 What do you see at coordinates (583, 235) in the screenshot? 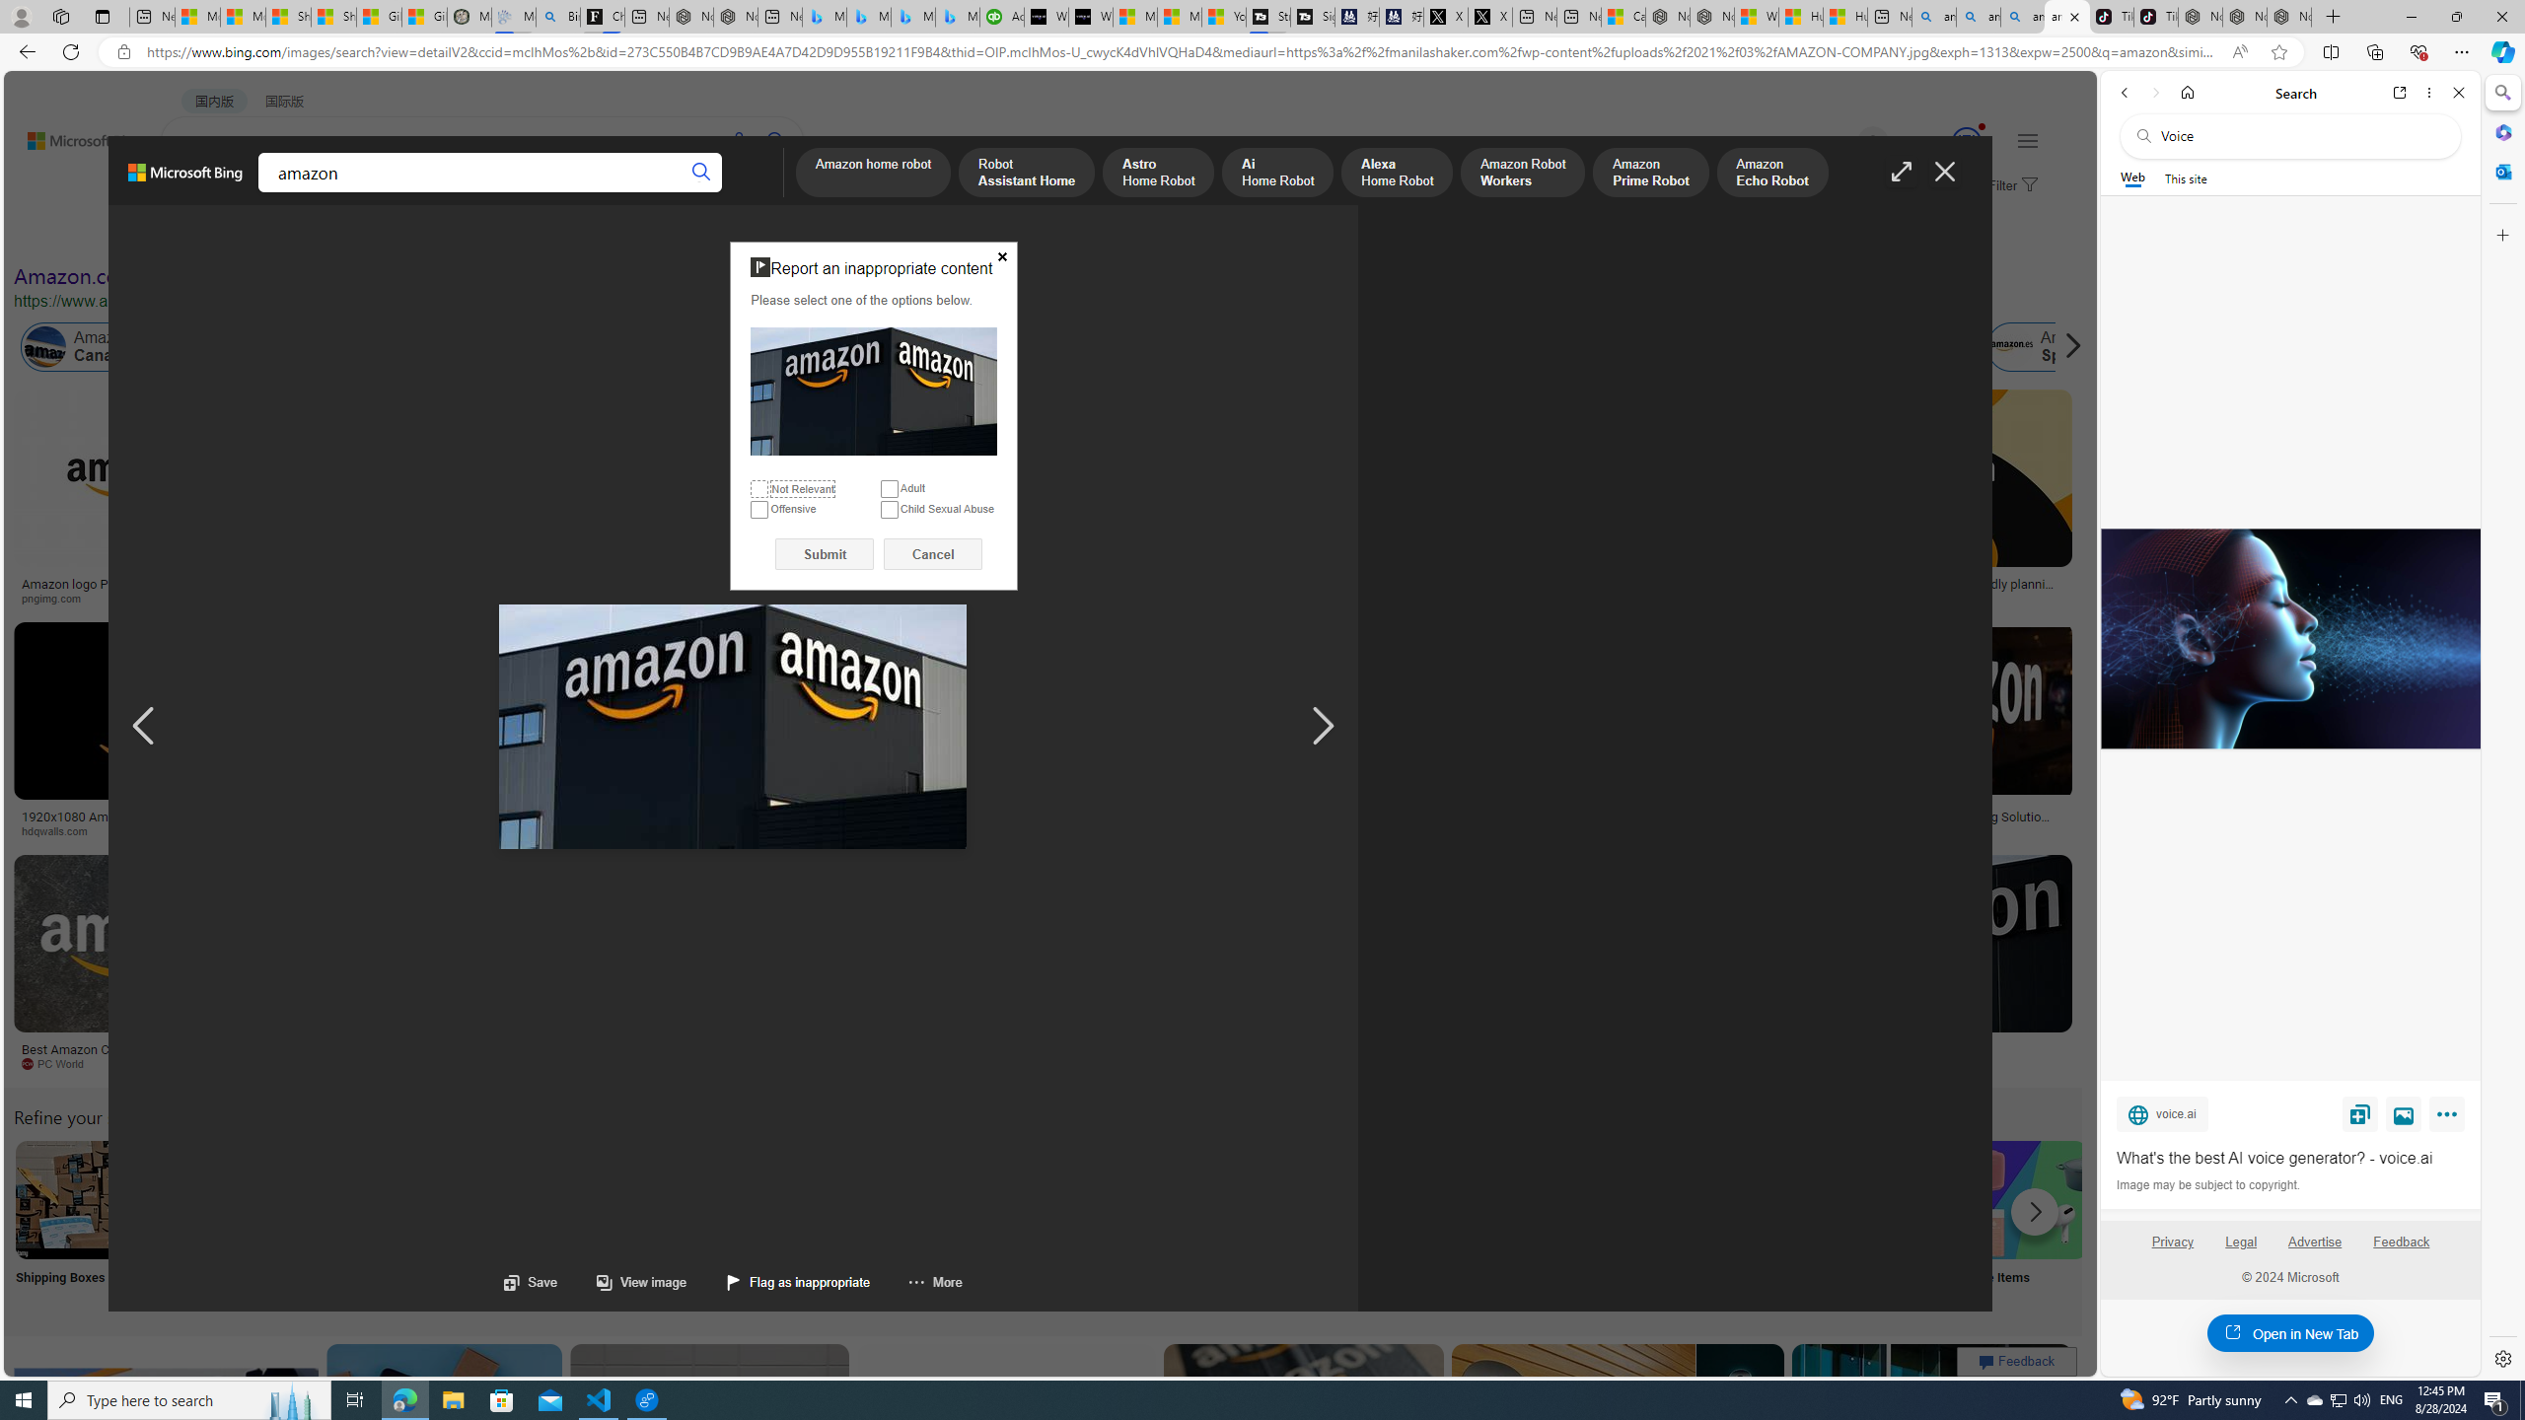
I see `Date` at bounding box center [583, 235].